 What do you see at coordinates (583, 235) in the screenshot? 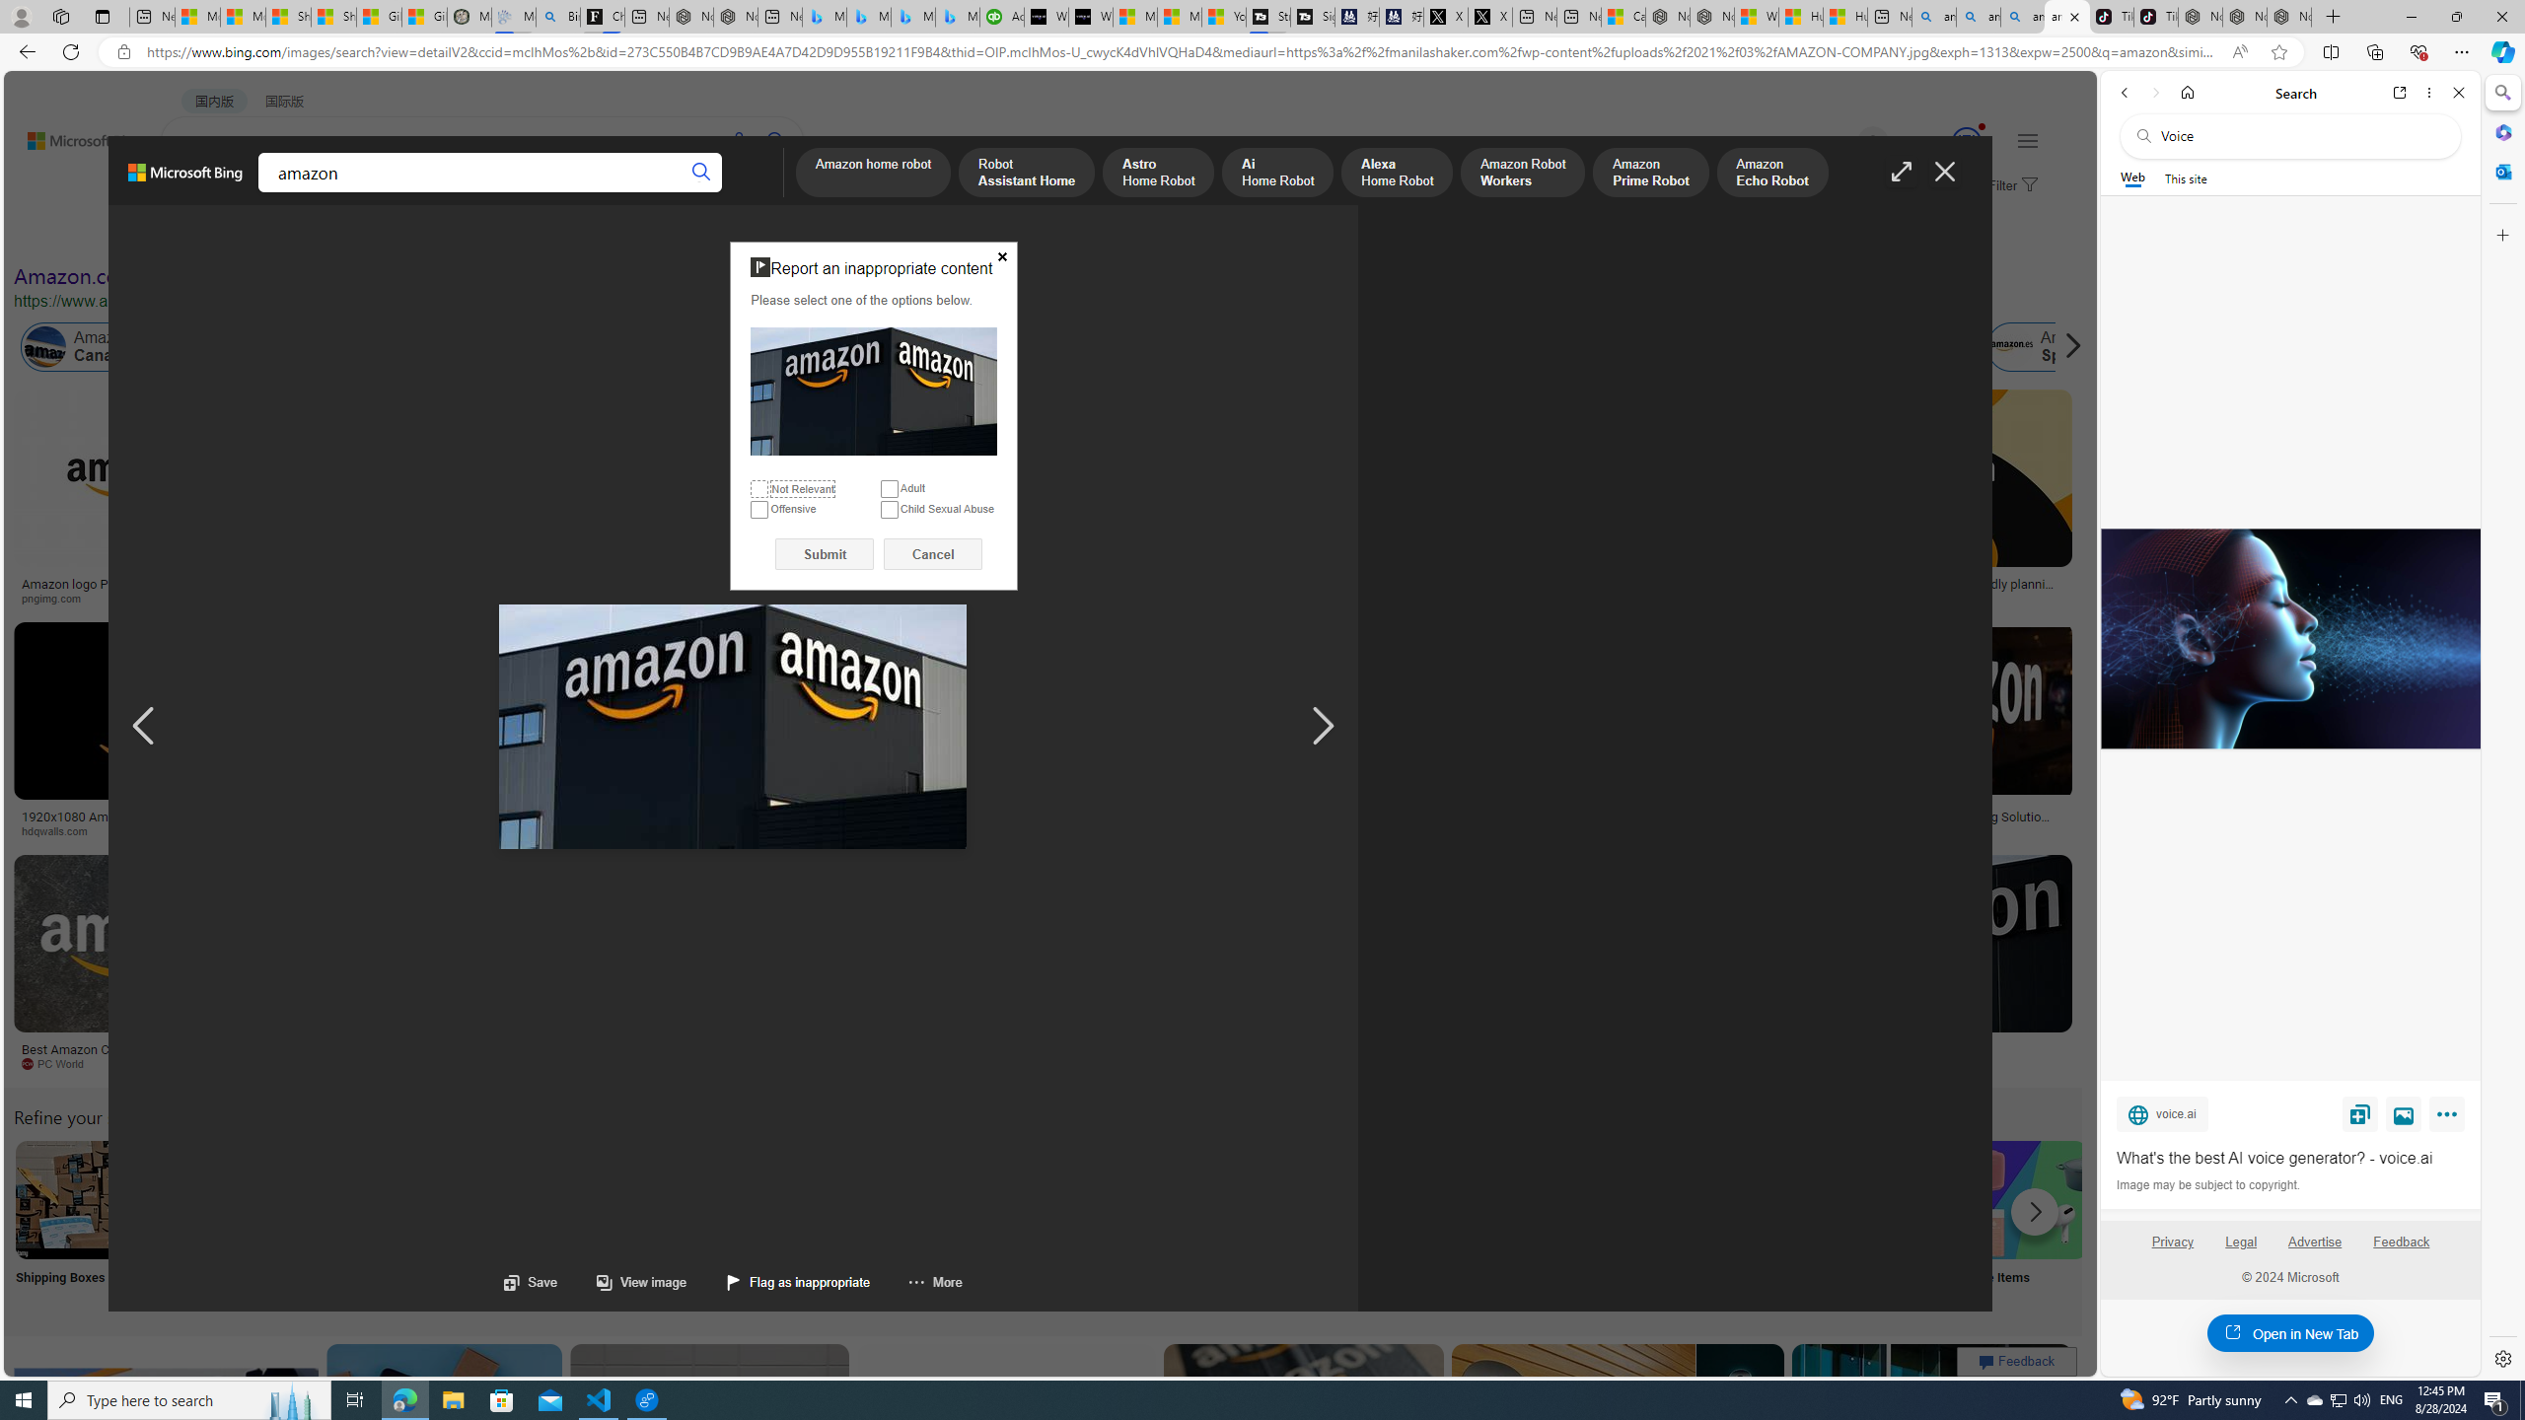
I see `Date` at bounding box center [583, 235].